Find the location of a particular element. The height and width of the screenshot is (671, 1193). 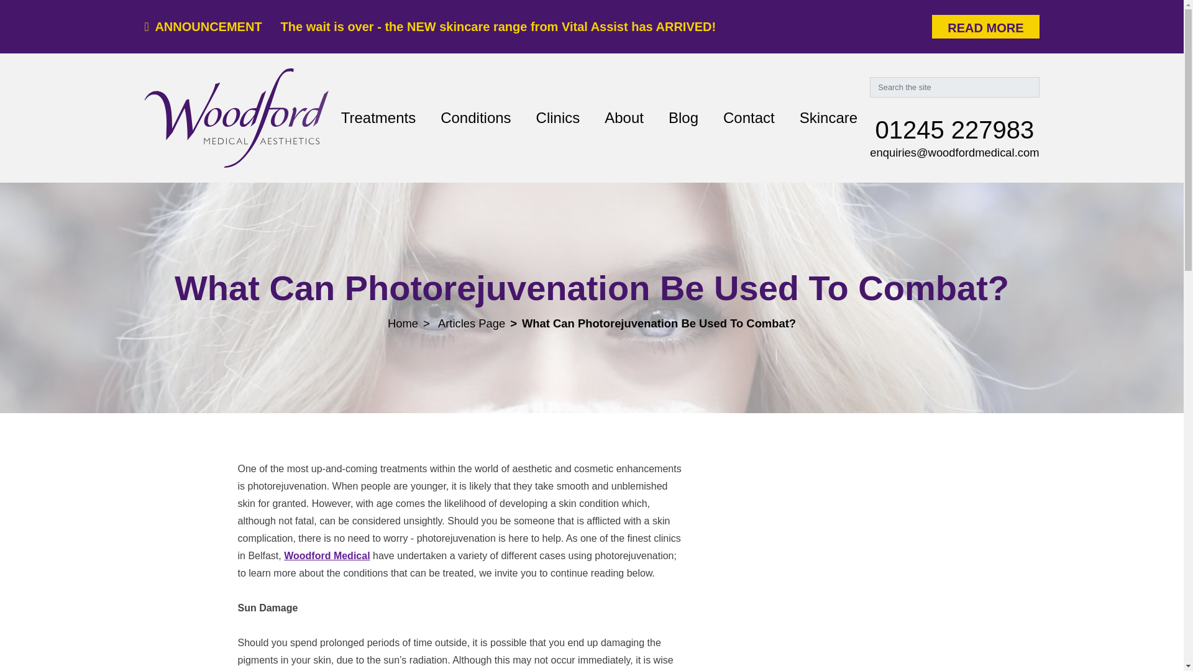

Articles Page is located at coordinates (471, 323).